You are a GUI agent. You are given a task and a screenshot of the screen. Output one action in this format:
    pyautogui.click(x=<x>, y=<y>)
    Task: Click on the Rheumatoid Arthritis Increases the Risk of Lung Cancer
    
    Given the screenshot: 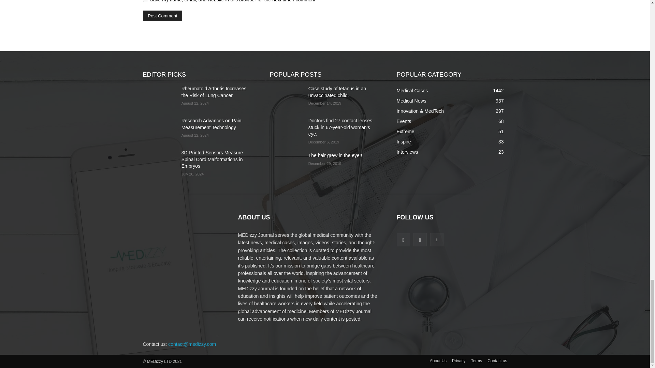 What is the action you would take?
    pyautogui.click(x=159, y=97)
    